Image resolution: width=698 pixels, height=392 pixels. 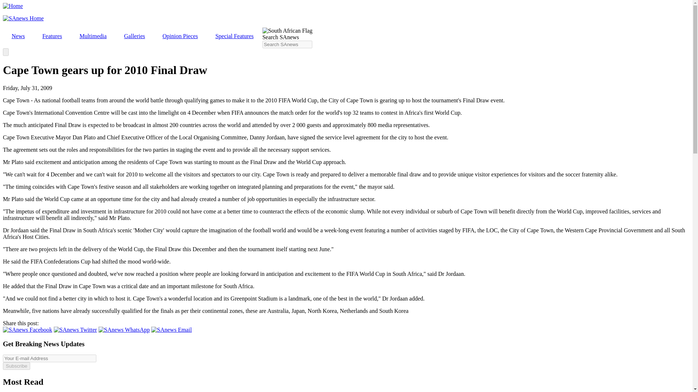 I want to click on Opinion Pieces, so click(x=180, y=36).